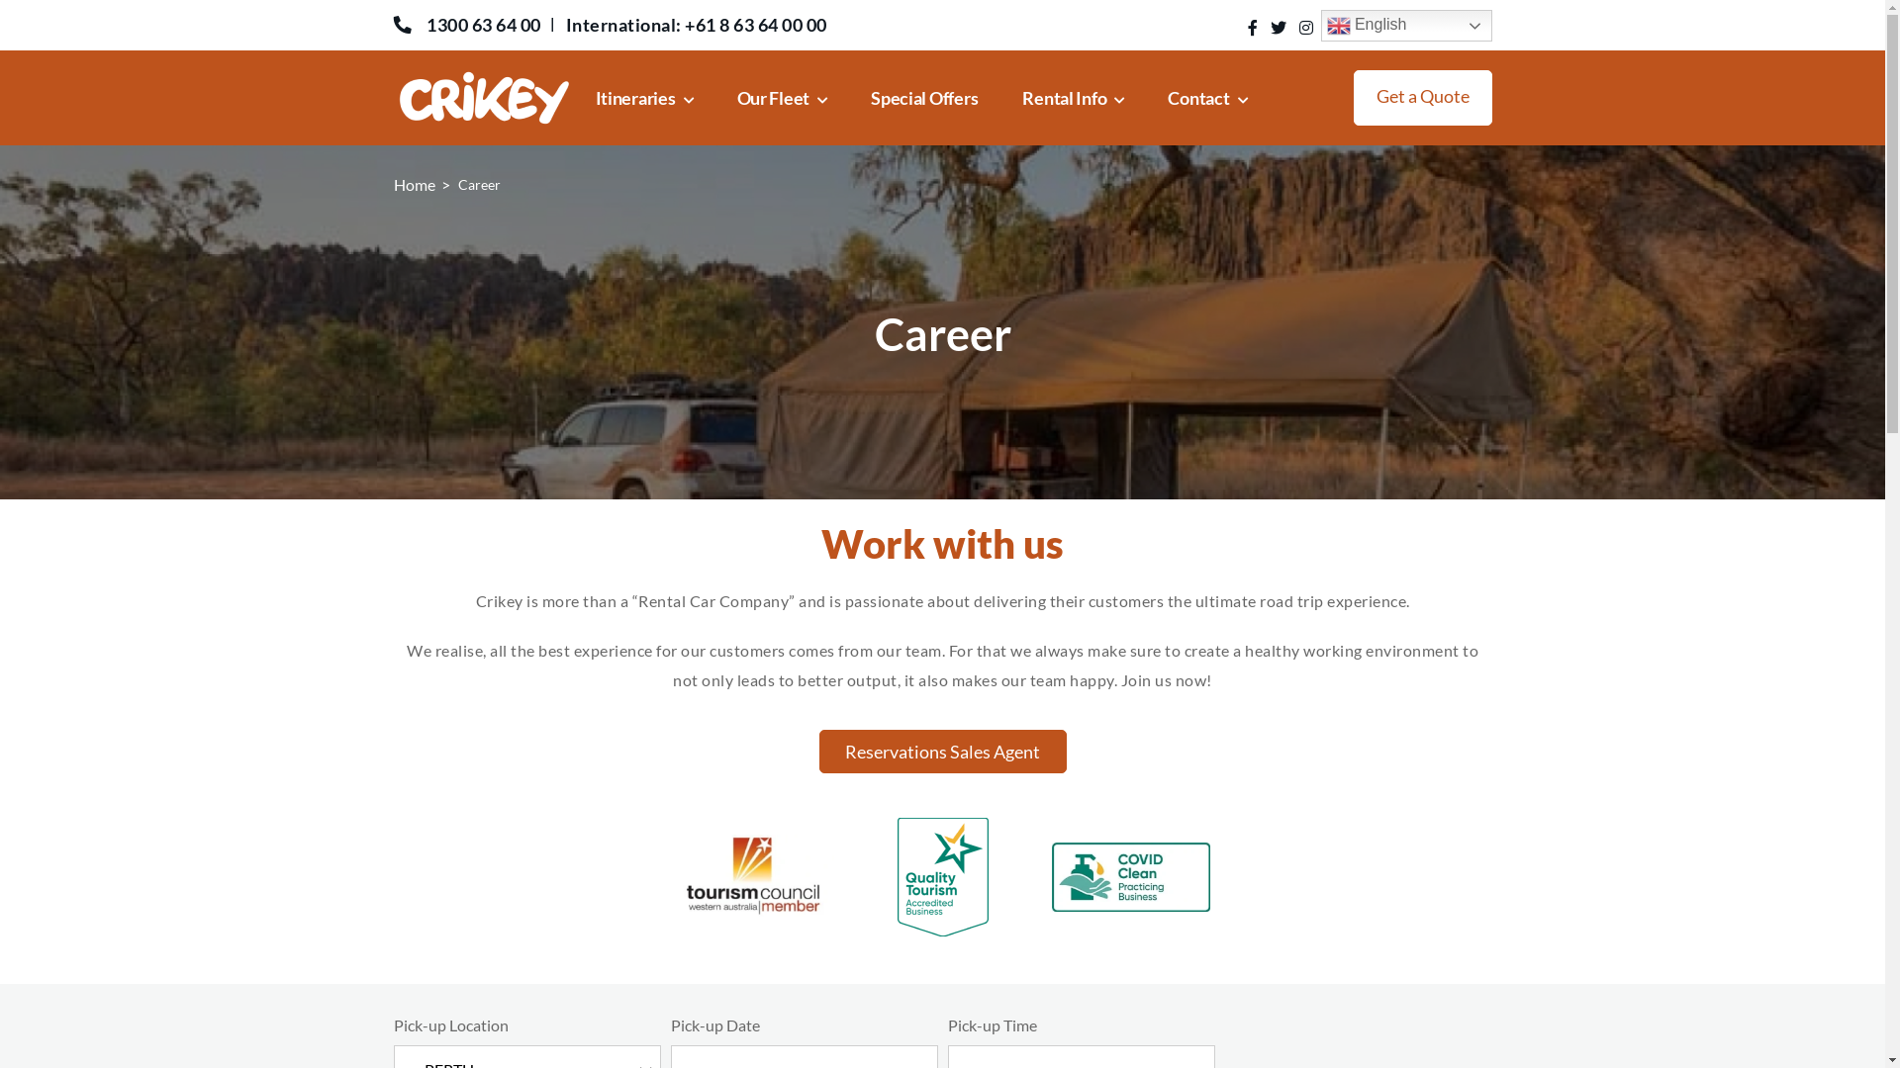 The height and width of the screenshot is (1068, 1900). What do you see at coordinates (415, 184) in the screenshot?
I see `Home` at bounding box center [415, 184].